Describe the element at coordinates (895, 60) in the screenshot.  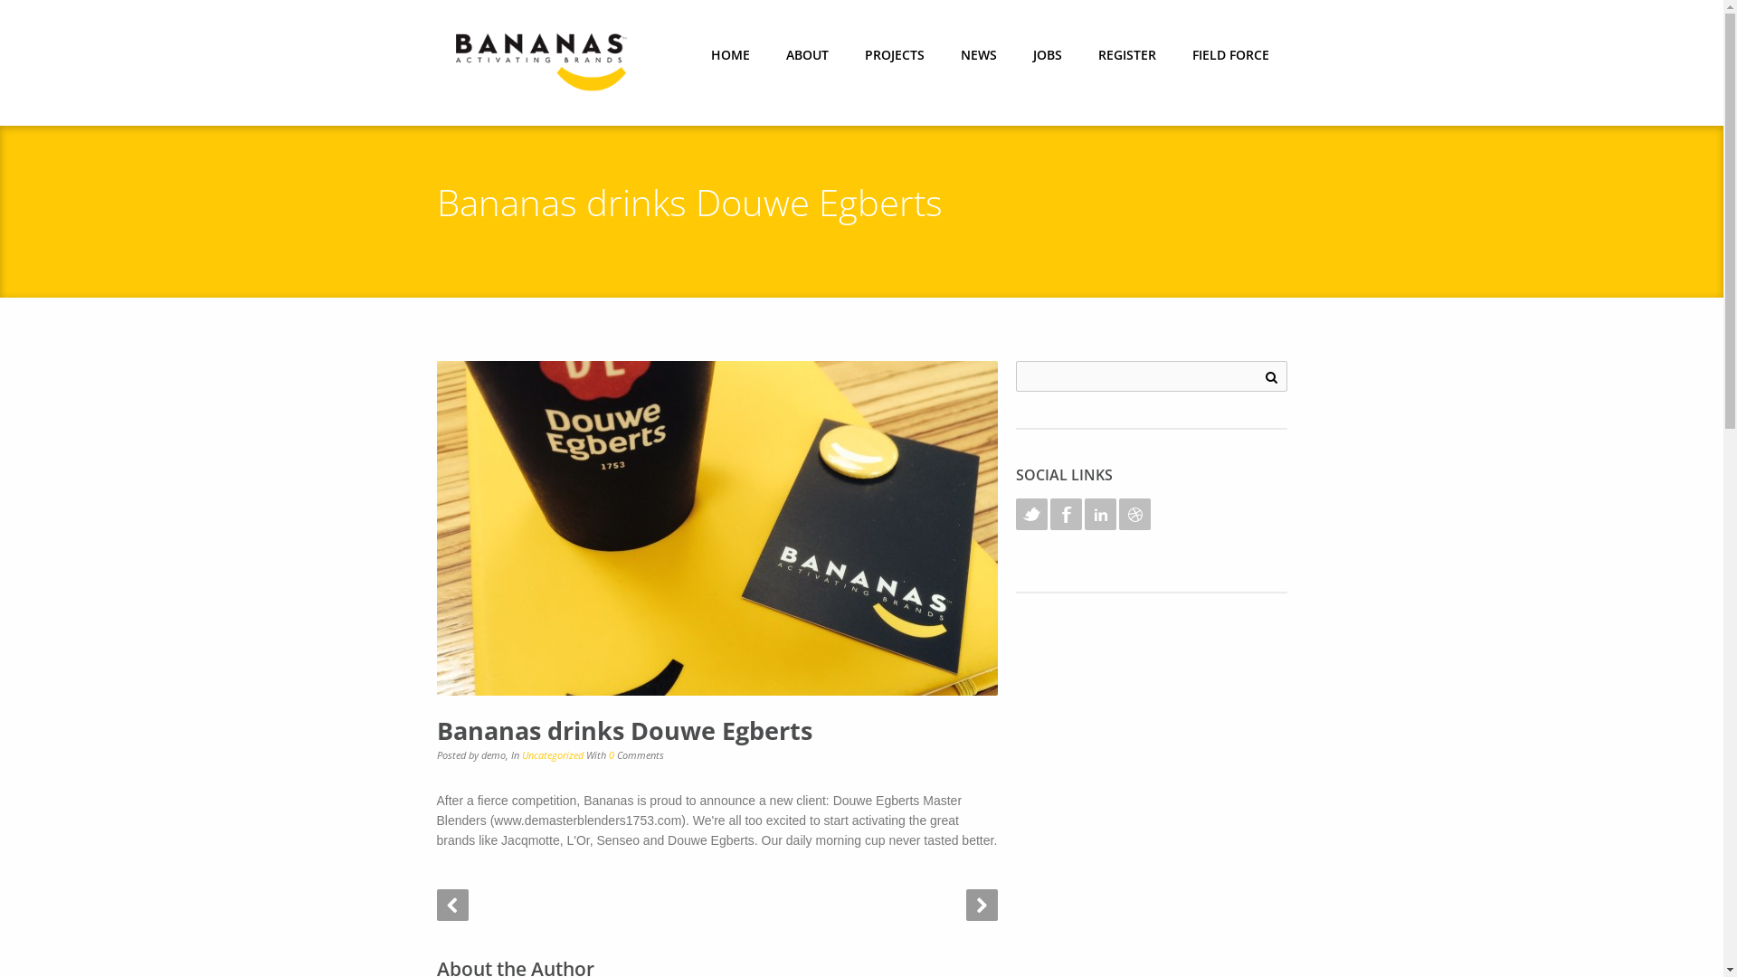
I see `PROJECTS` at that location.